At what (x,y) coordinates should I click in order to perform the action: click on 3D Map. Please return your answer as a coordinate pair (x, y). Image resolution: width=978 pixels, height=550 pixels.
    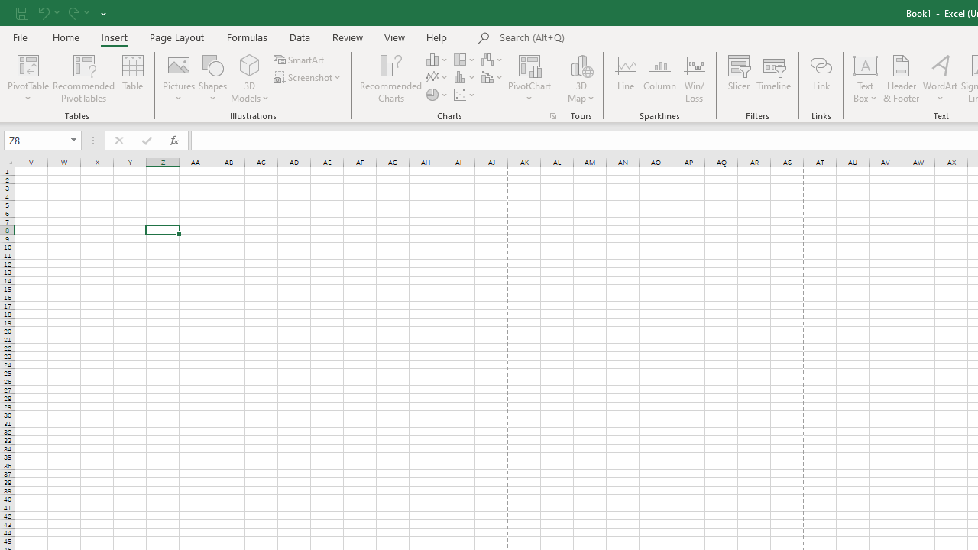
    Looking at the image, I should click on (581, 78).